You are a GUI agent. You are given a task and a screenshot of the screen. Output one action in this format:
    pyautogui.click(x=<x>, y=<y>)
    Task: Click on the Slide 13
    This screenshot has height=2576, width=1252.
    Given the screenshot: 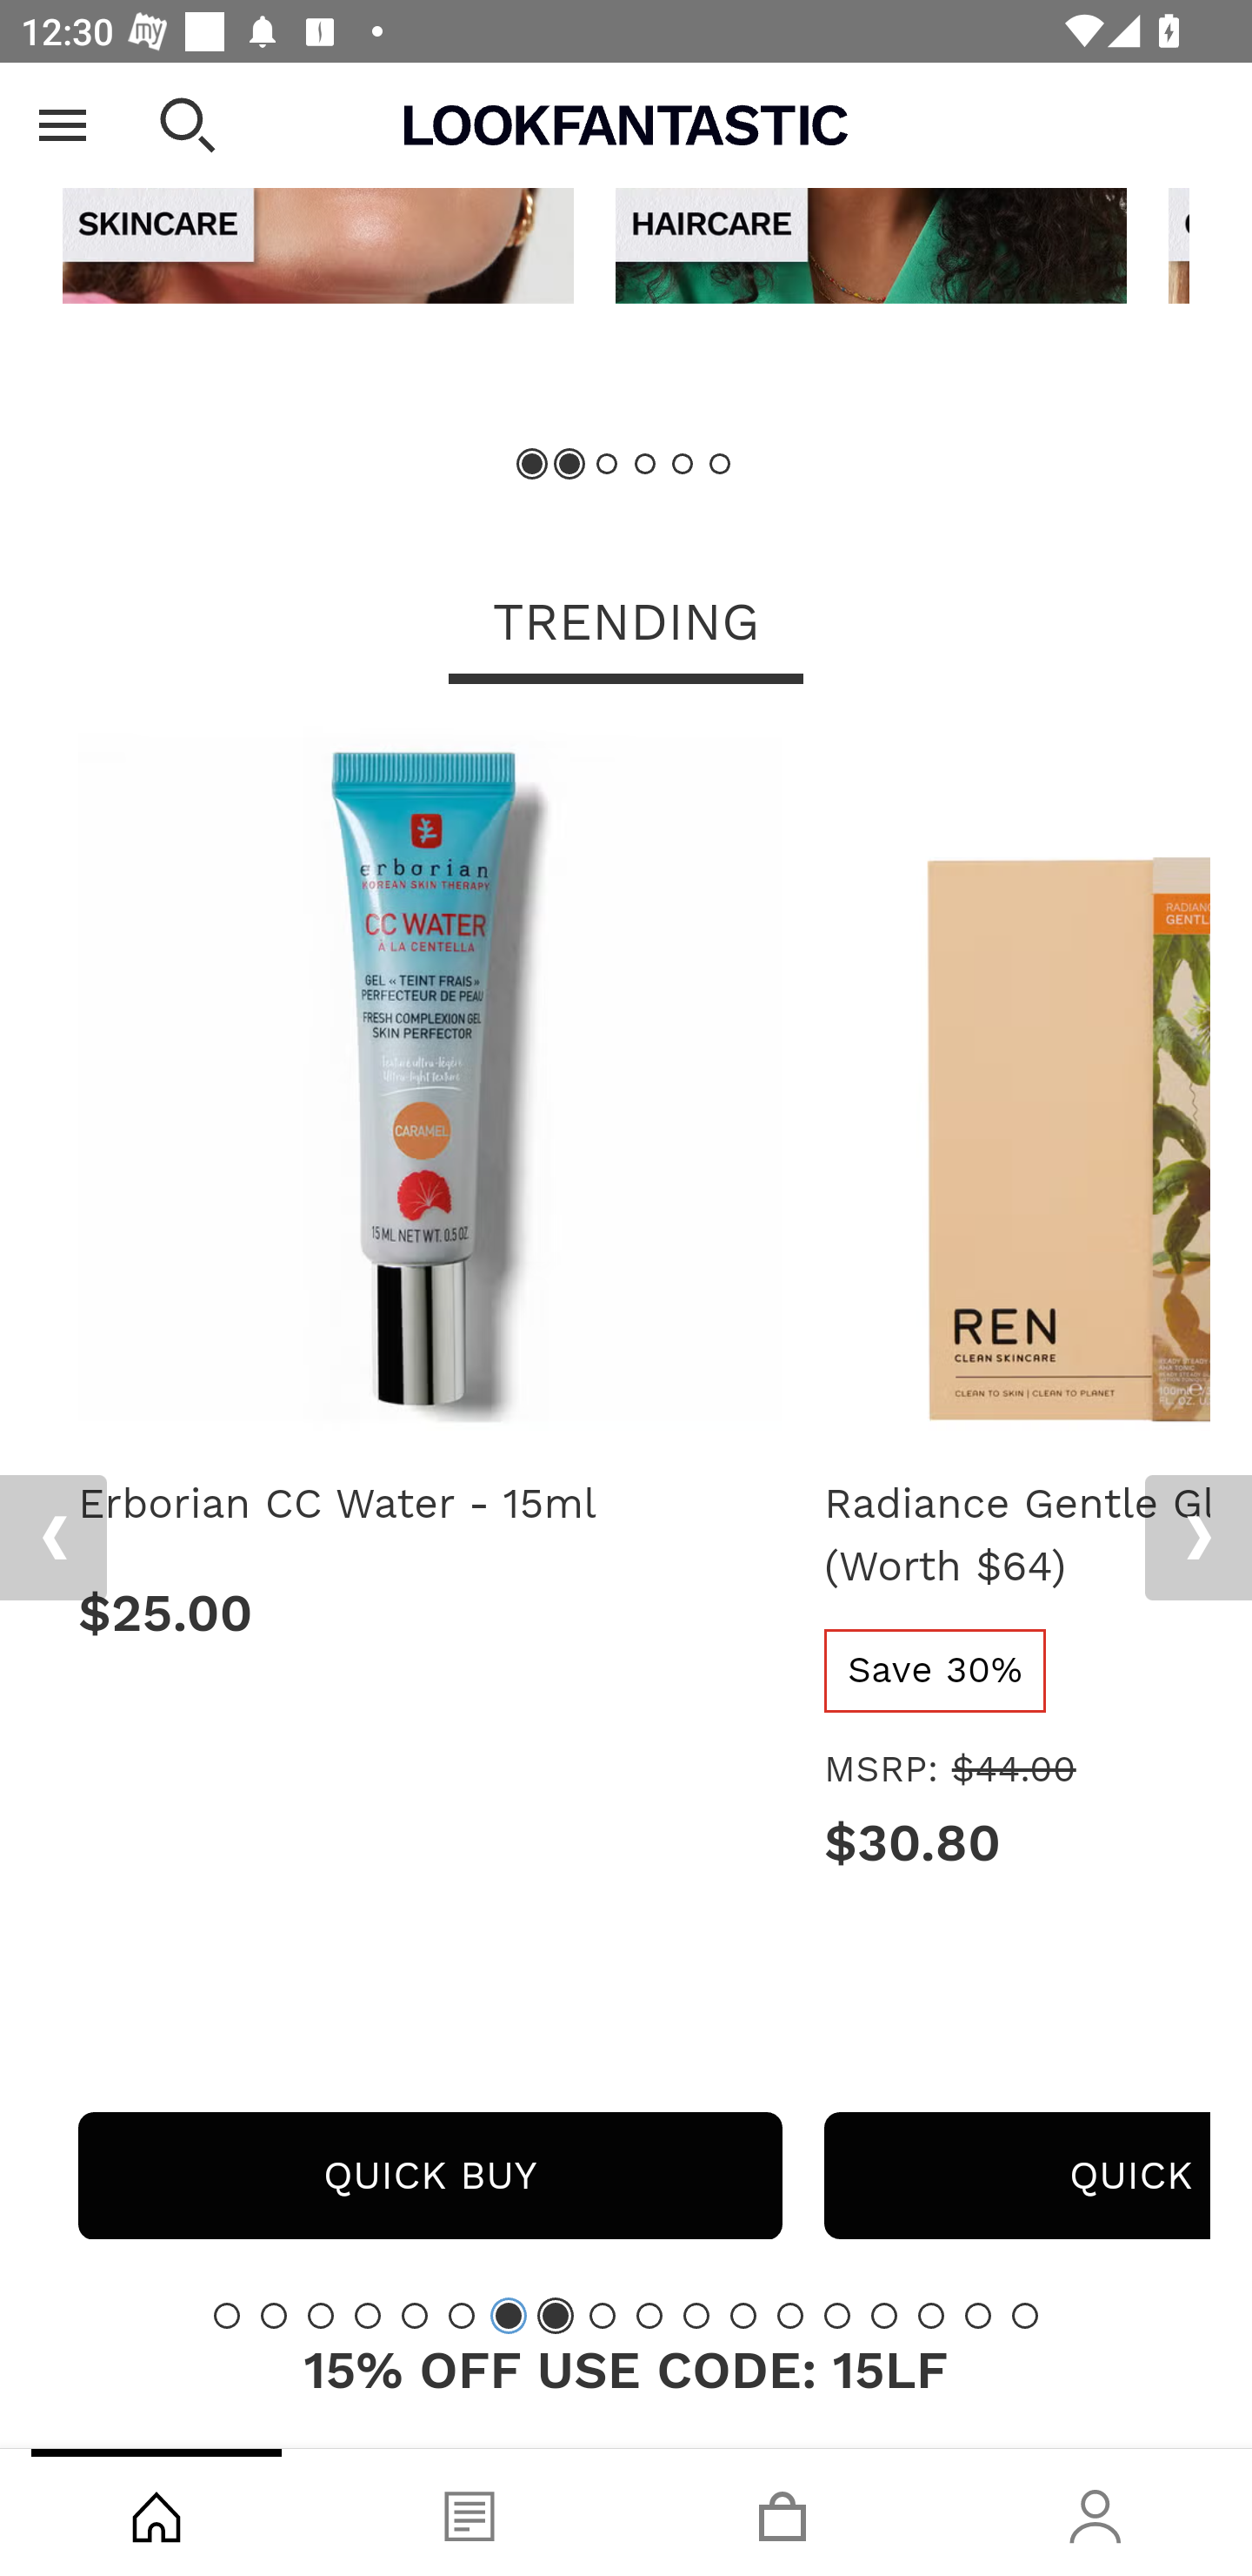 What is the action you would take?
    pyautogui.click(x=790, y=2317)
    